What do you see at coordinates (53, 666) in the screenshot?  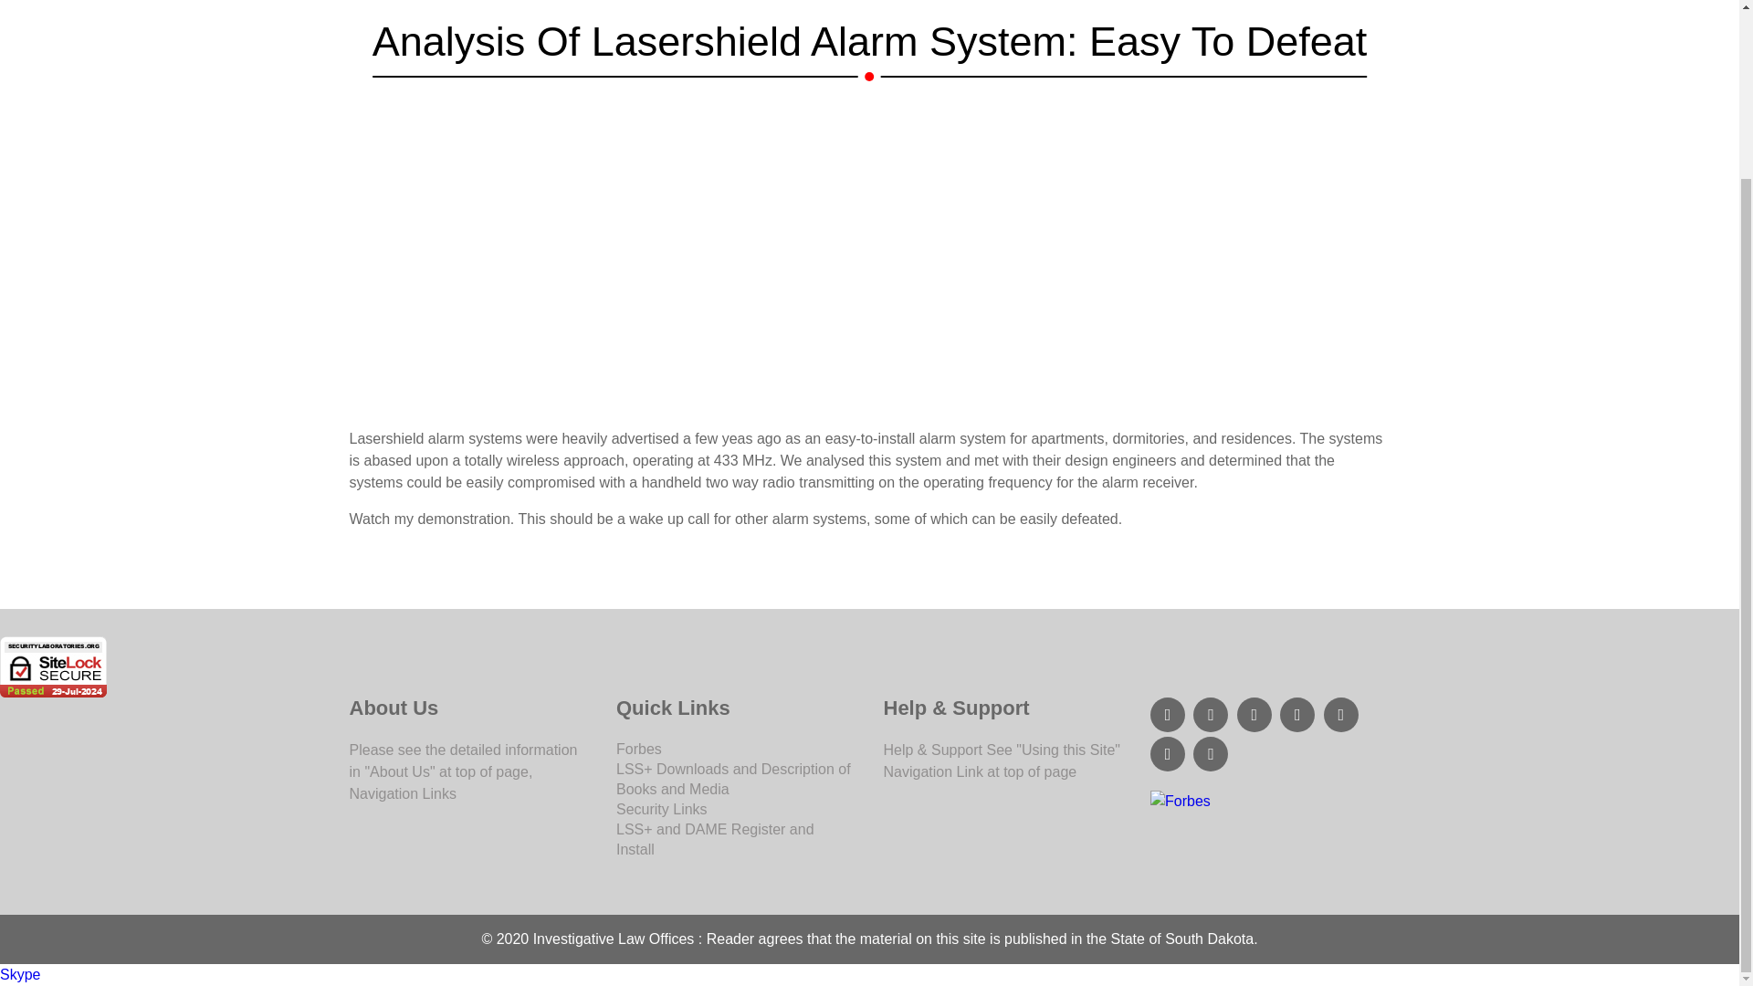 I see `SiteLock` at bounding box center [53, 666].